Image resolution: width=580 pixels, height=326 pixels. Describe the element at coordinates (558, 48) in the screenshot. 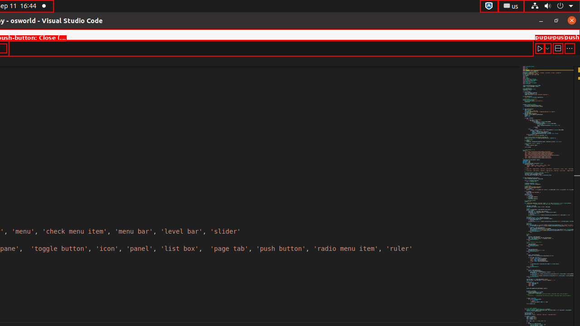

I see `Split Editor Right (Ctrl+\) [Alt] Split Editor Down` at that location.